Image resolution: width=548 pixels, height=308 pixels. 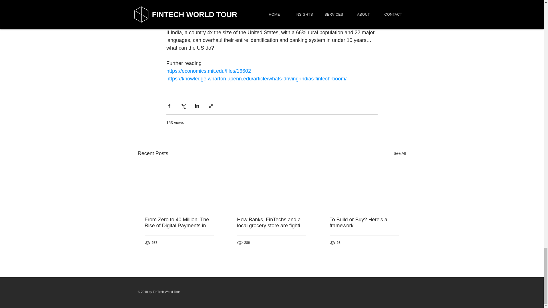 What do you see at coordinates (400, 153) in the screenshot?
I see `See All` at bounding box center [400, 153].